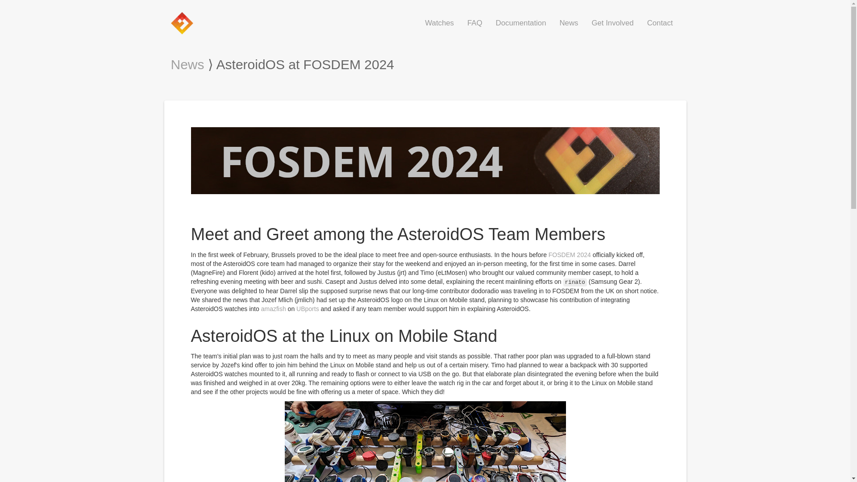  Describe the element at coordinates (439, 23) in the screenshot. I see `Watches` at that location.